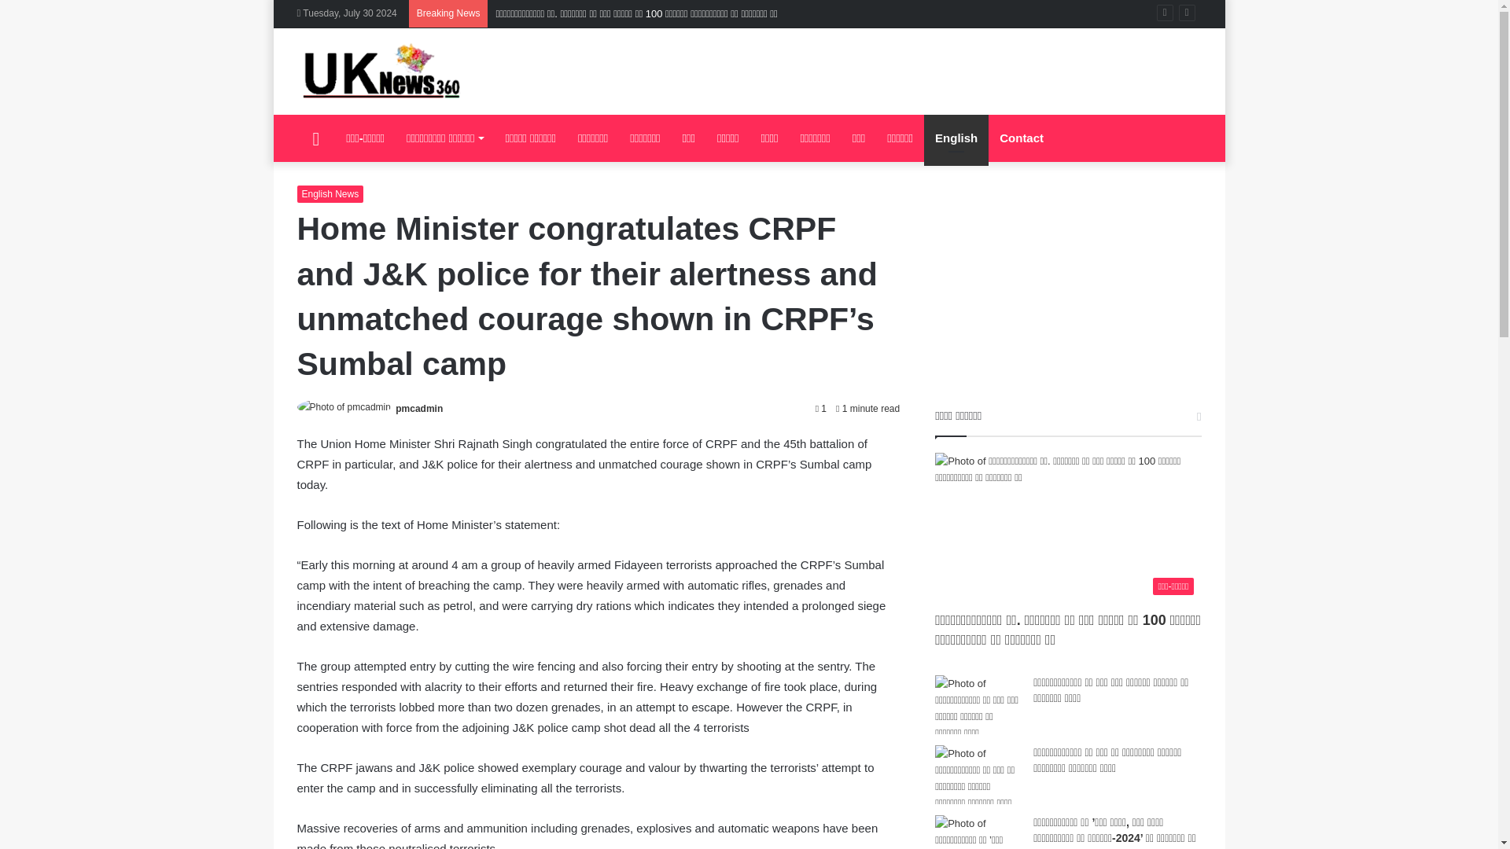  I want to click on pmcadmin, so click(418, 409).